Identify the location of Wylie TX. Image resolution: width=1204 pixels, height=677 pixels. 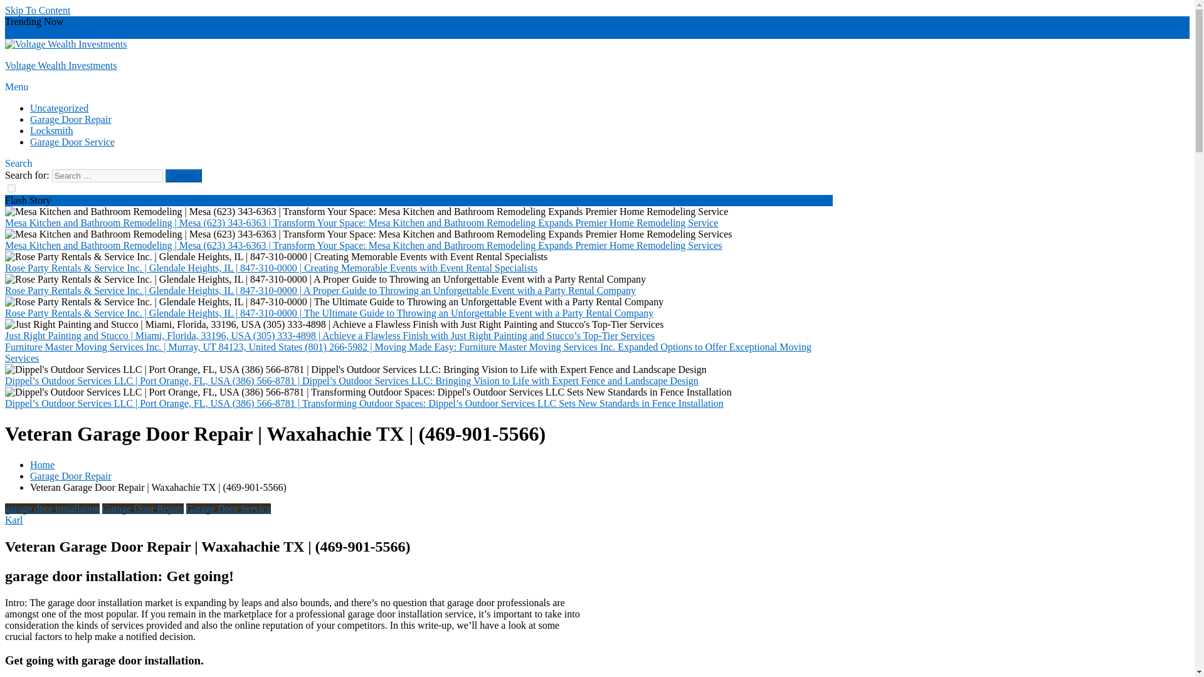
(24, 33).